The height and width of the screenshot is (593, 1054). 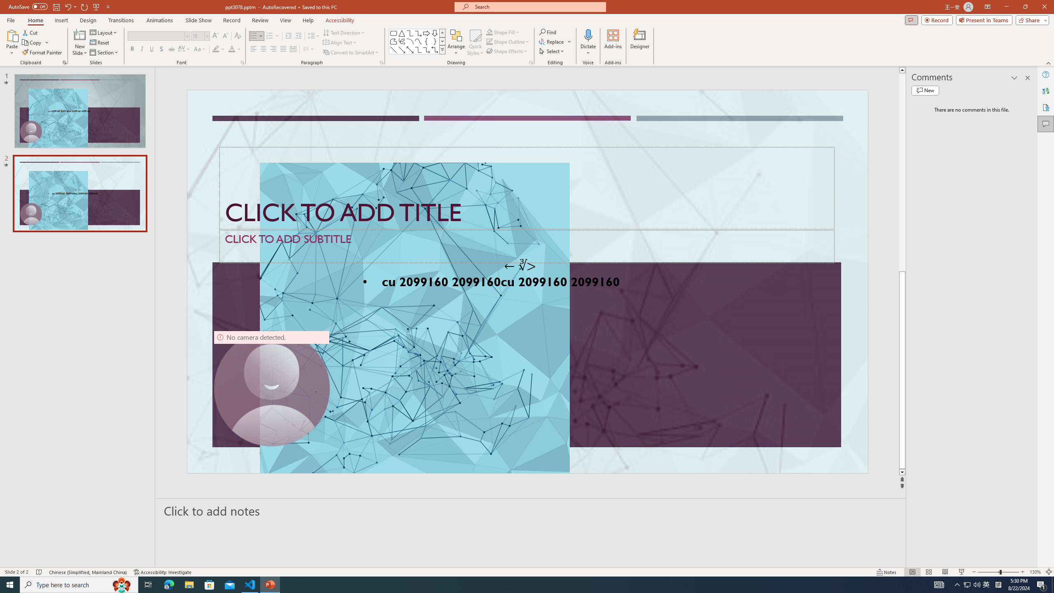 I want to click on TextBox 7, so click(x=520, y=266).